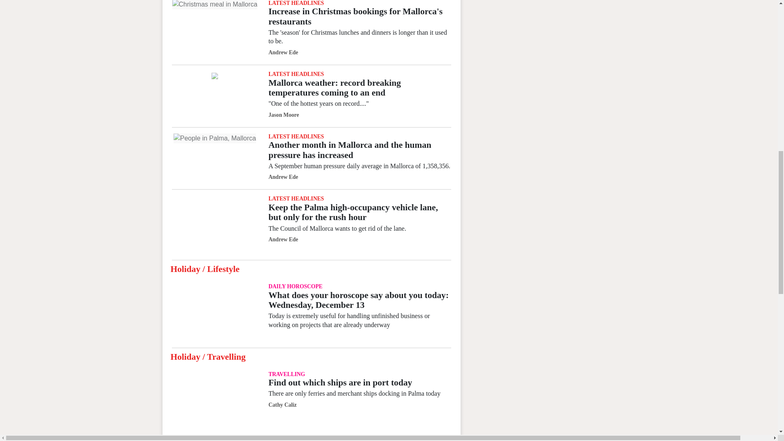  What do you see at coordinates (215, 400) in the screenshot?
I see `Find out which ships are in port today` at bounding box center [215, 400].